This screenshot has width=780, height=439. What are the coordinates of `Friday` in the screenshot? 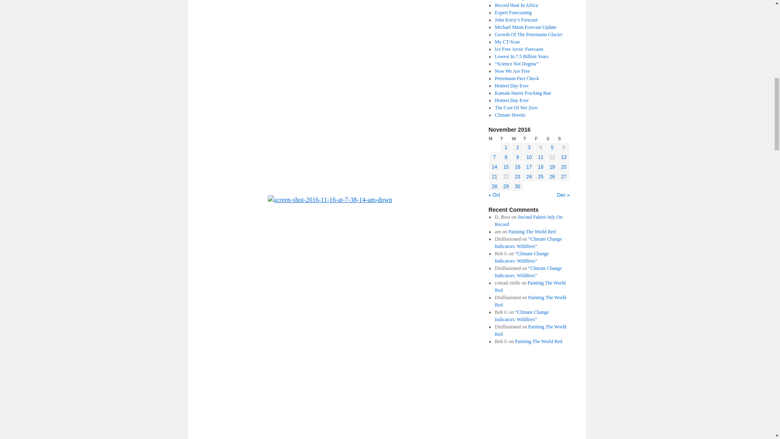 It's located at (541, 139).